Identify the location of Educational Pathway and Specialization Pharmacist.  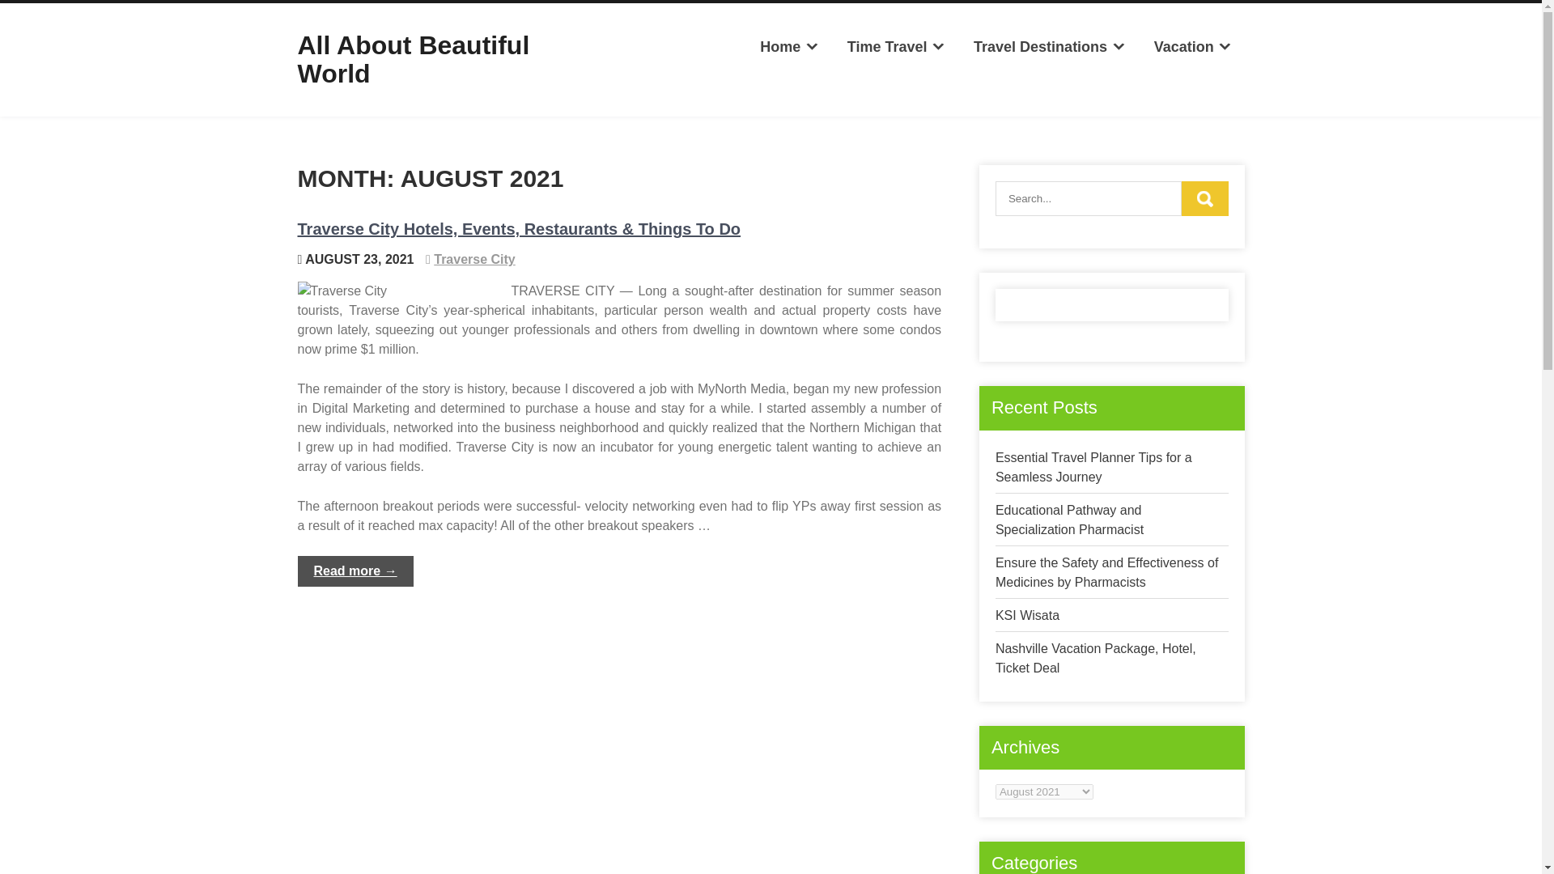
(1070, 520).